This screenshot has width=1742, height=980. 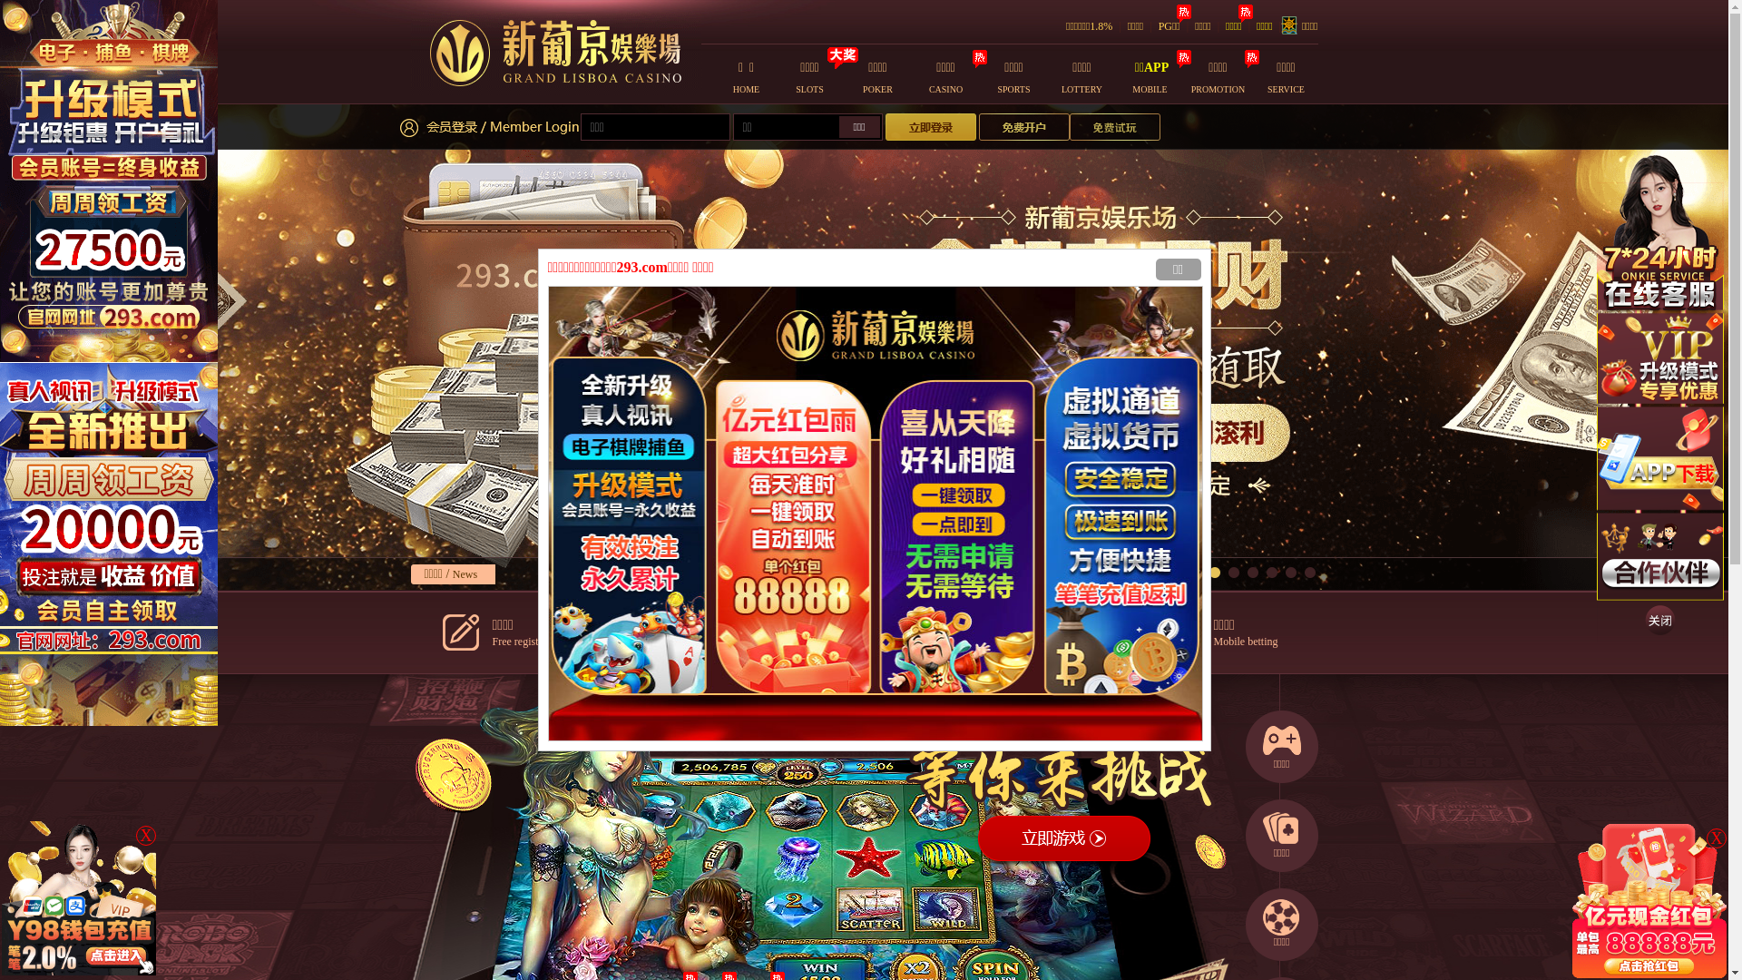 I want to click on X, so click(x=1717, y=838).